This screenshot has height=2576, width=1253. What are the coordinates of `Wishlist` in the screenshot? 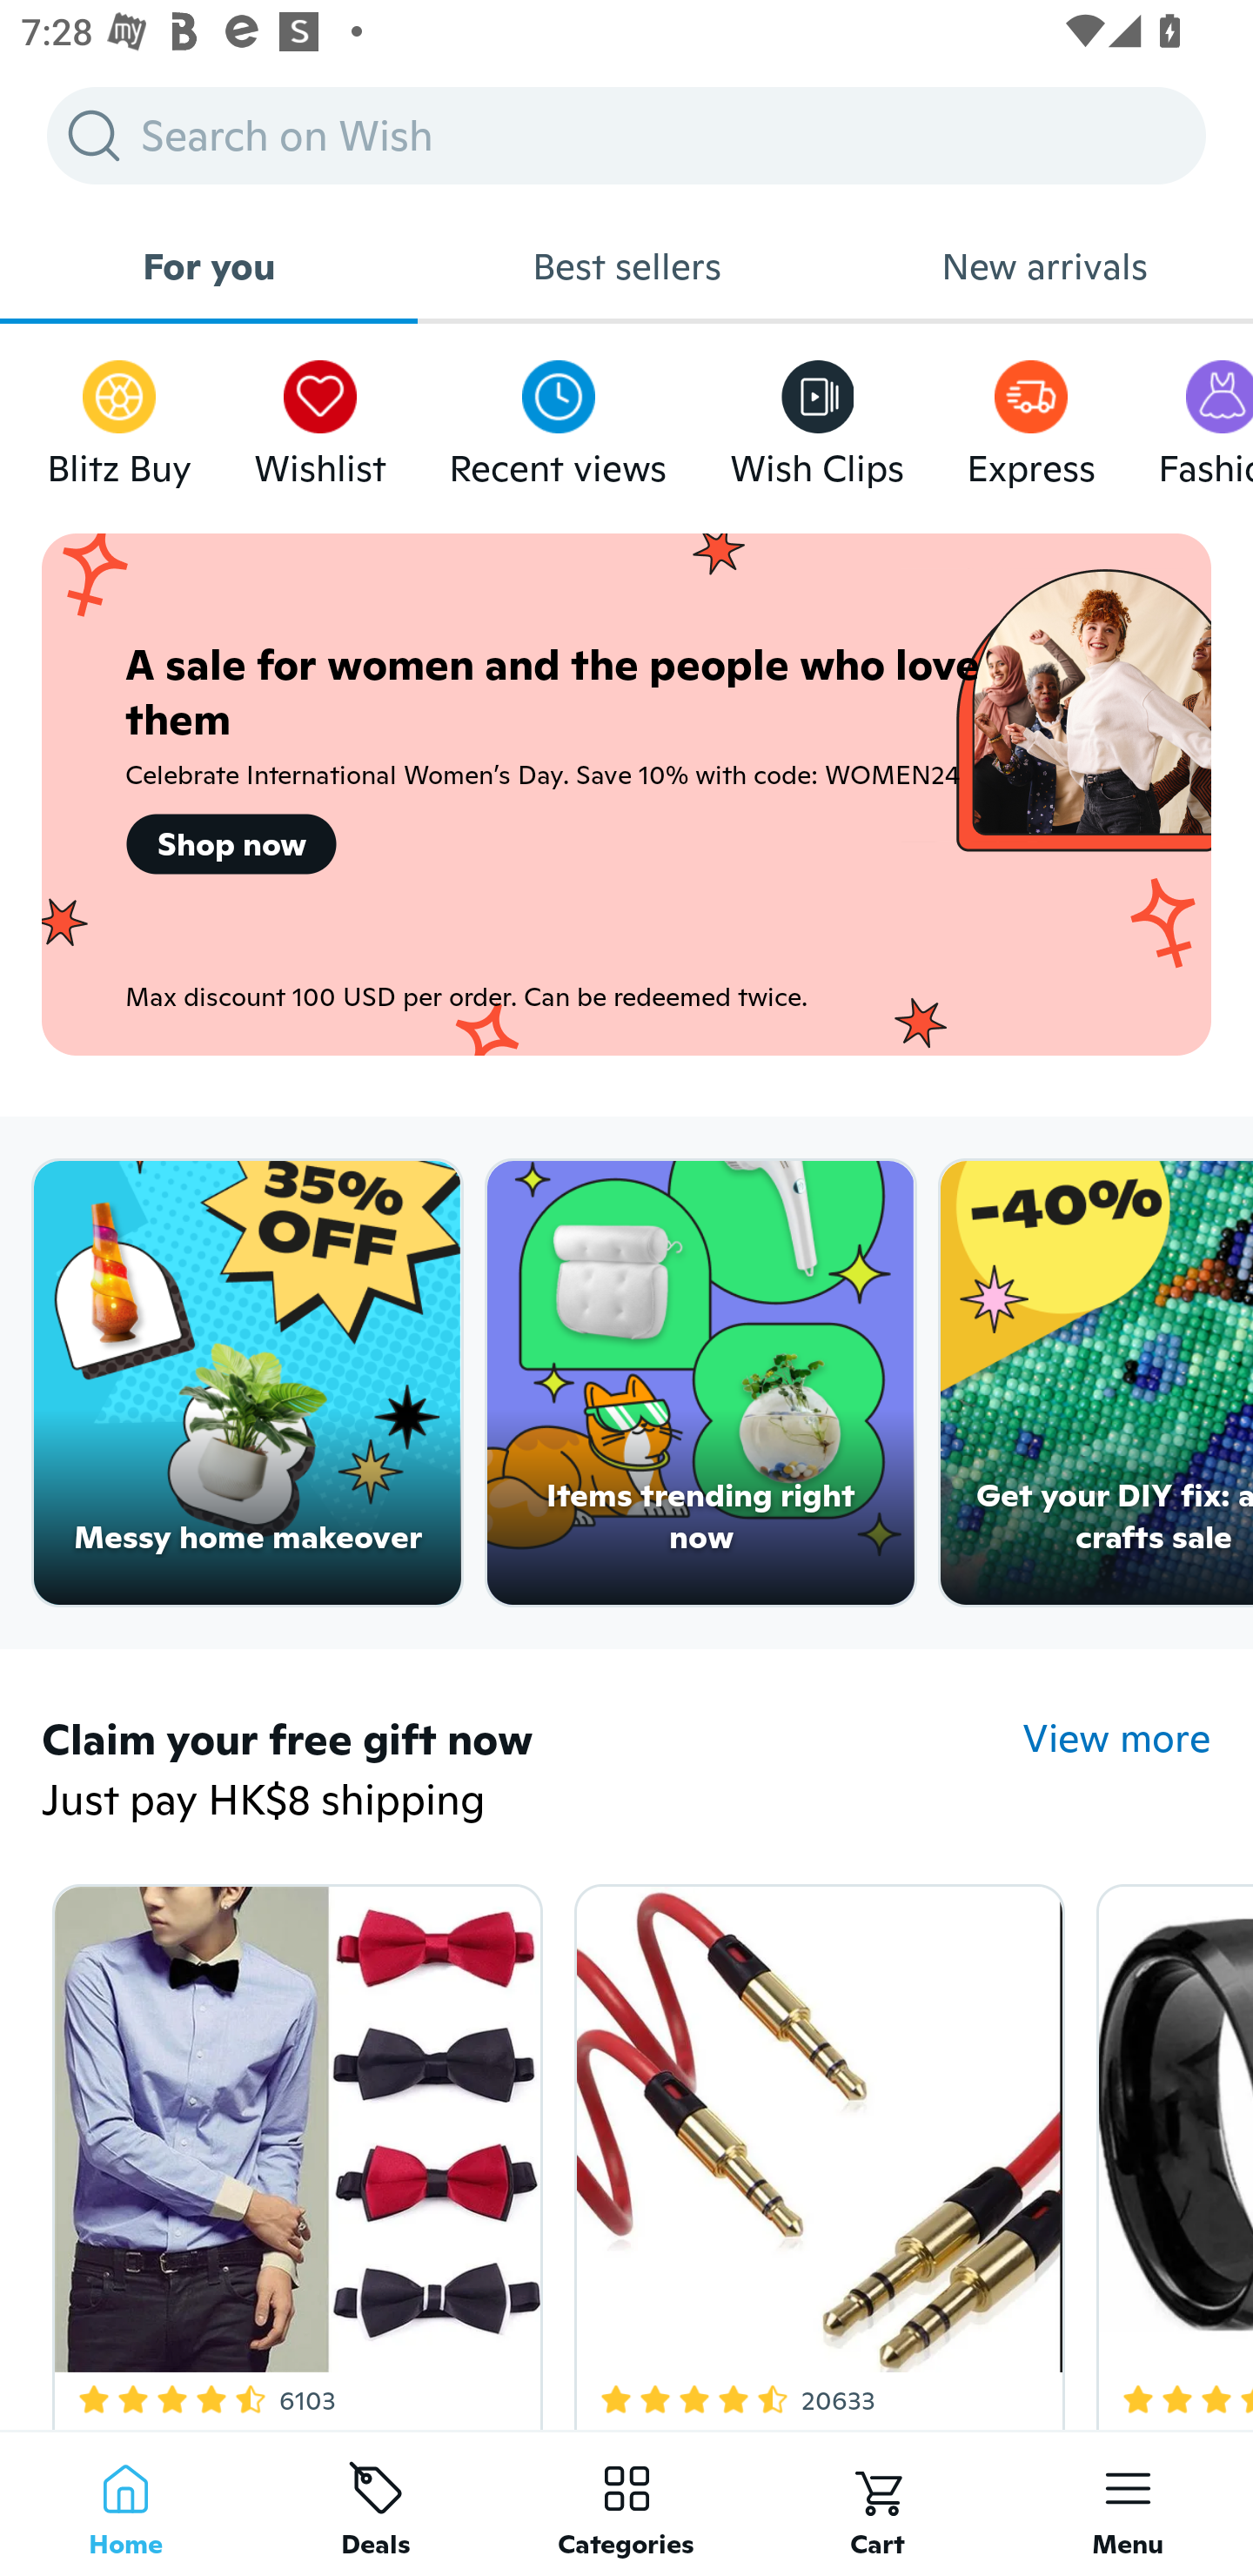 It's located at (320, 416).